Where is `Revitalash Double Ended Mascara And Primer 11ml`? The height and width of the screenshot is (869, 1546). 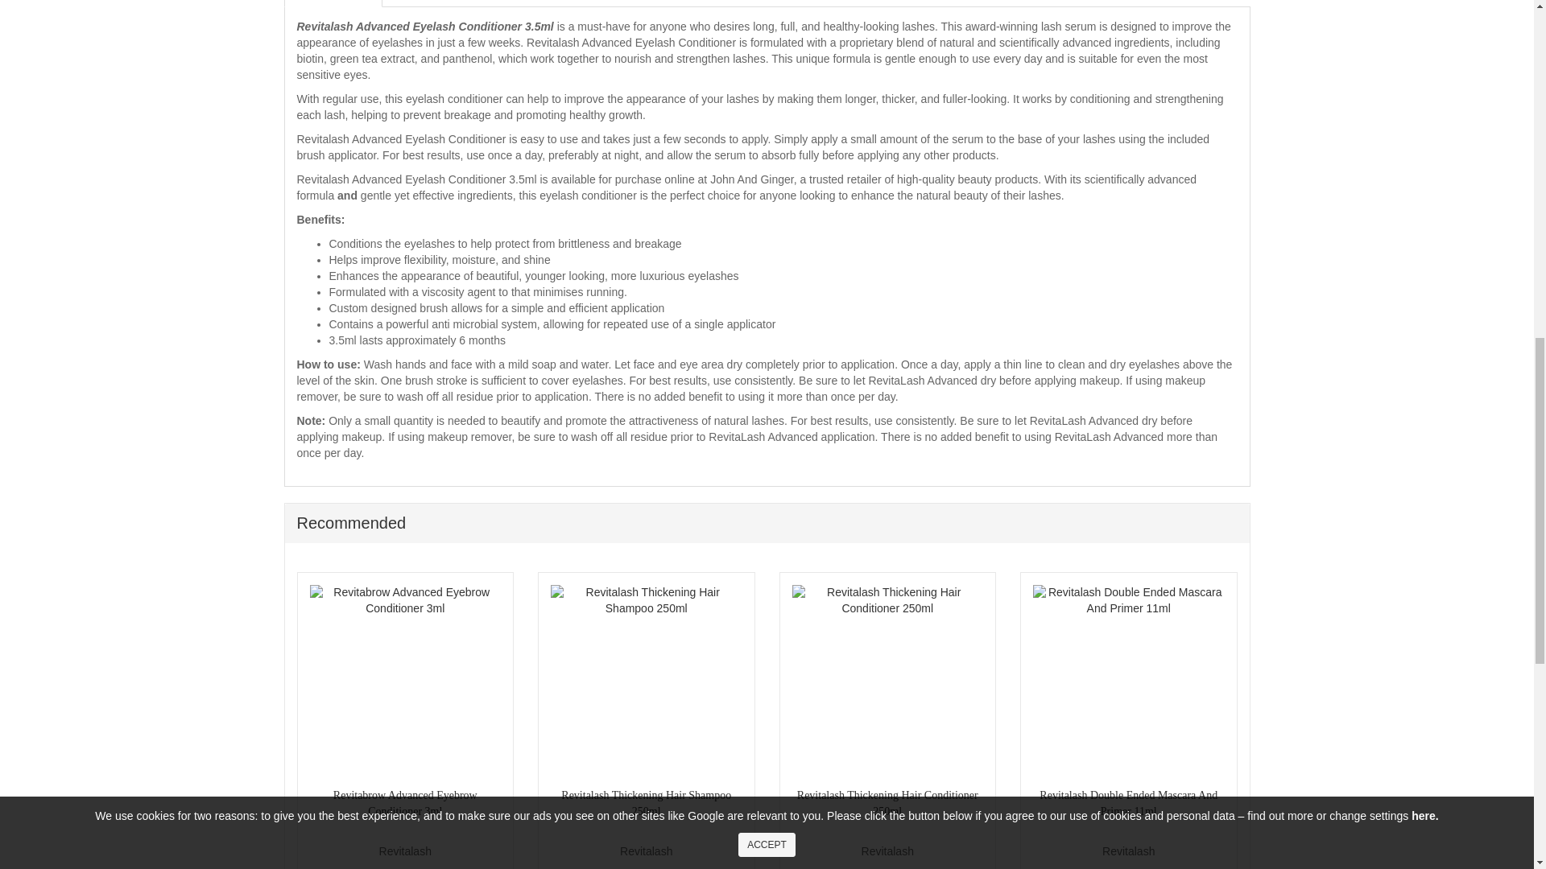
Revitalash Double Ended Mascara And Primer 11ml is located at coordinates (1128, 681).